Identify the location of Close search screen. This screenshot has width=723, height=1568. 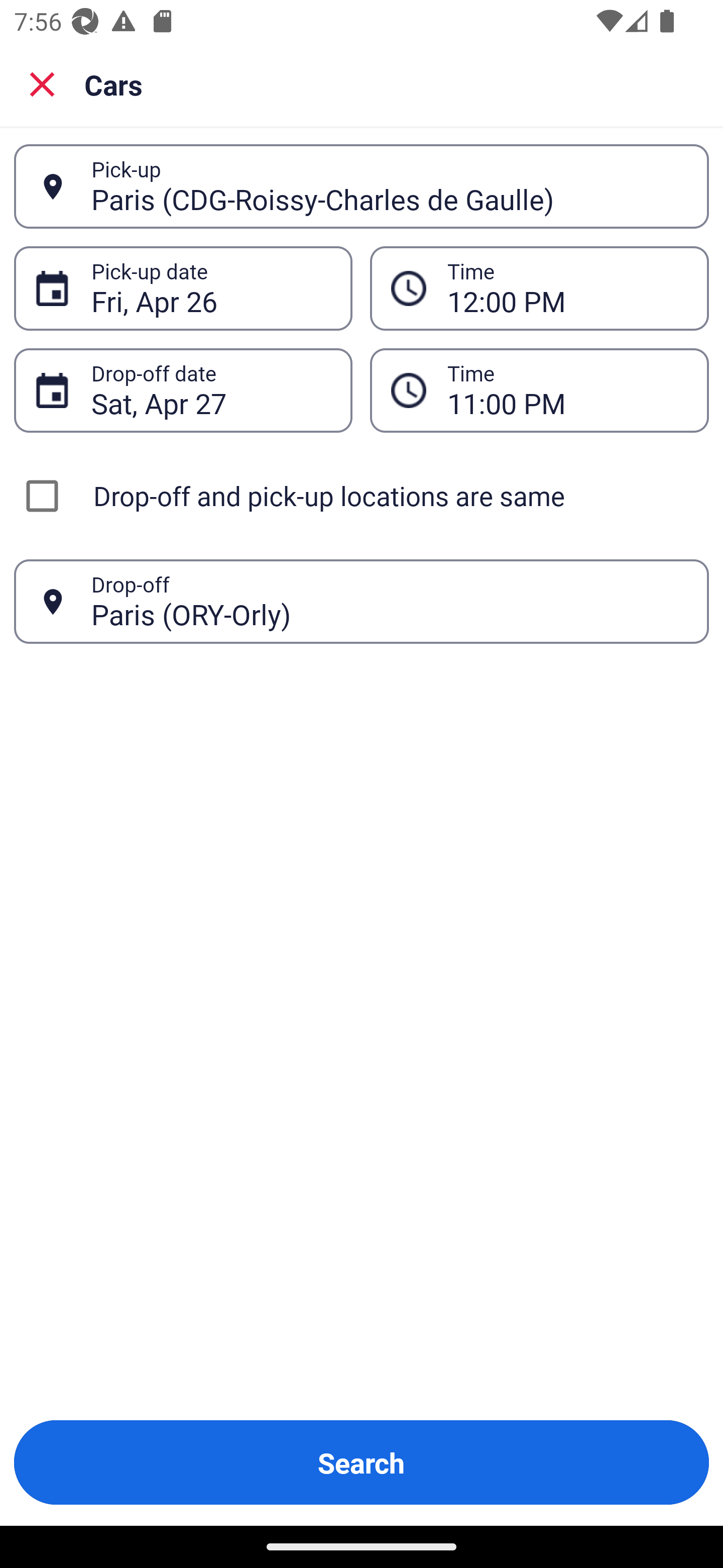
(42, 83).